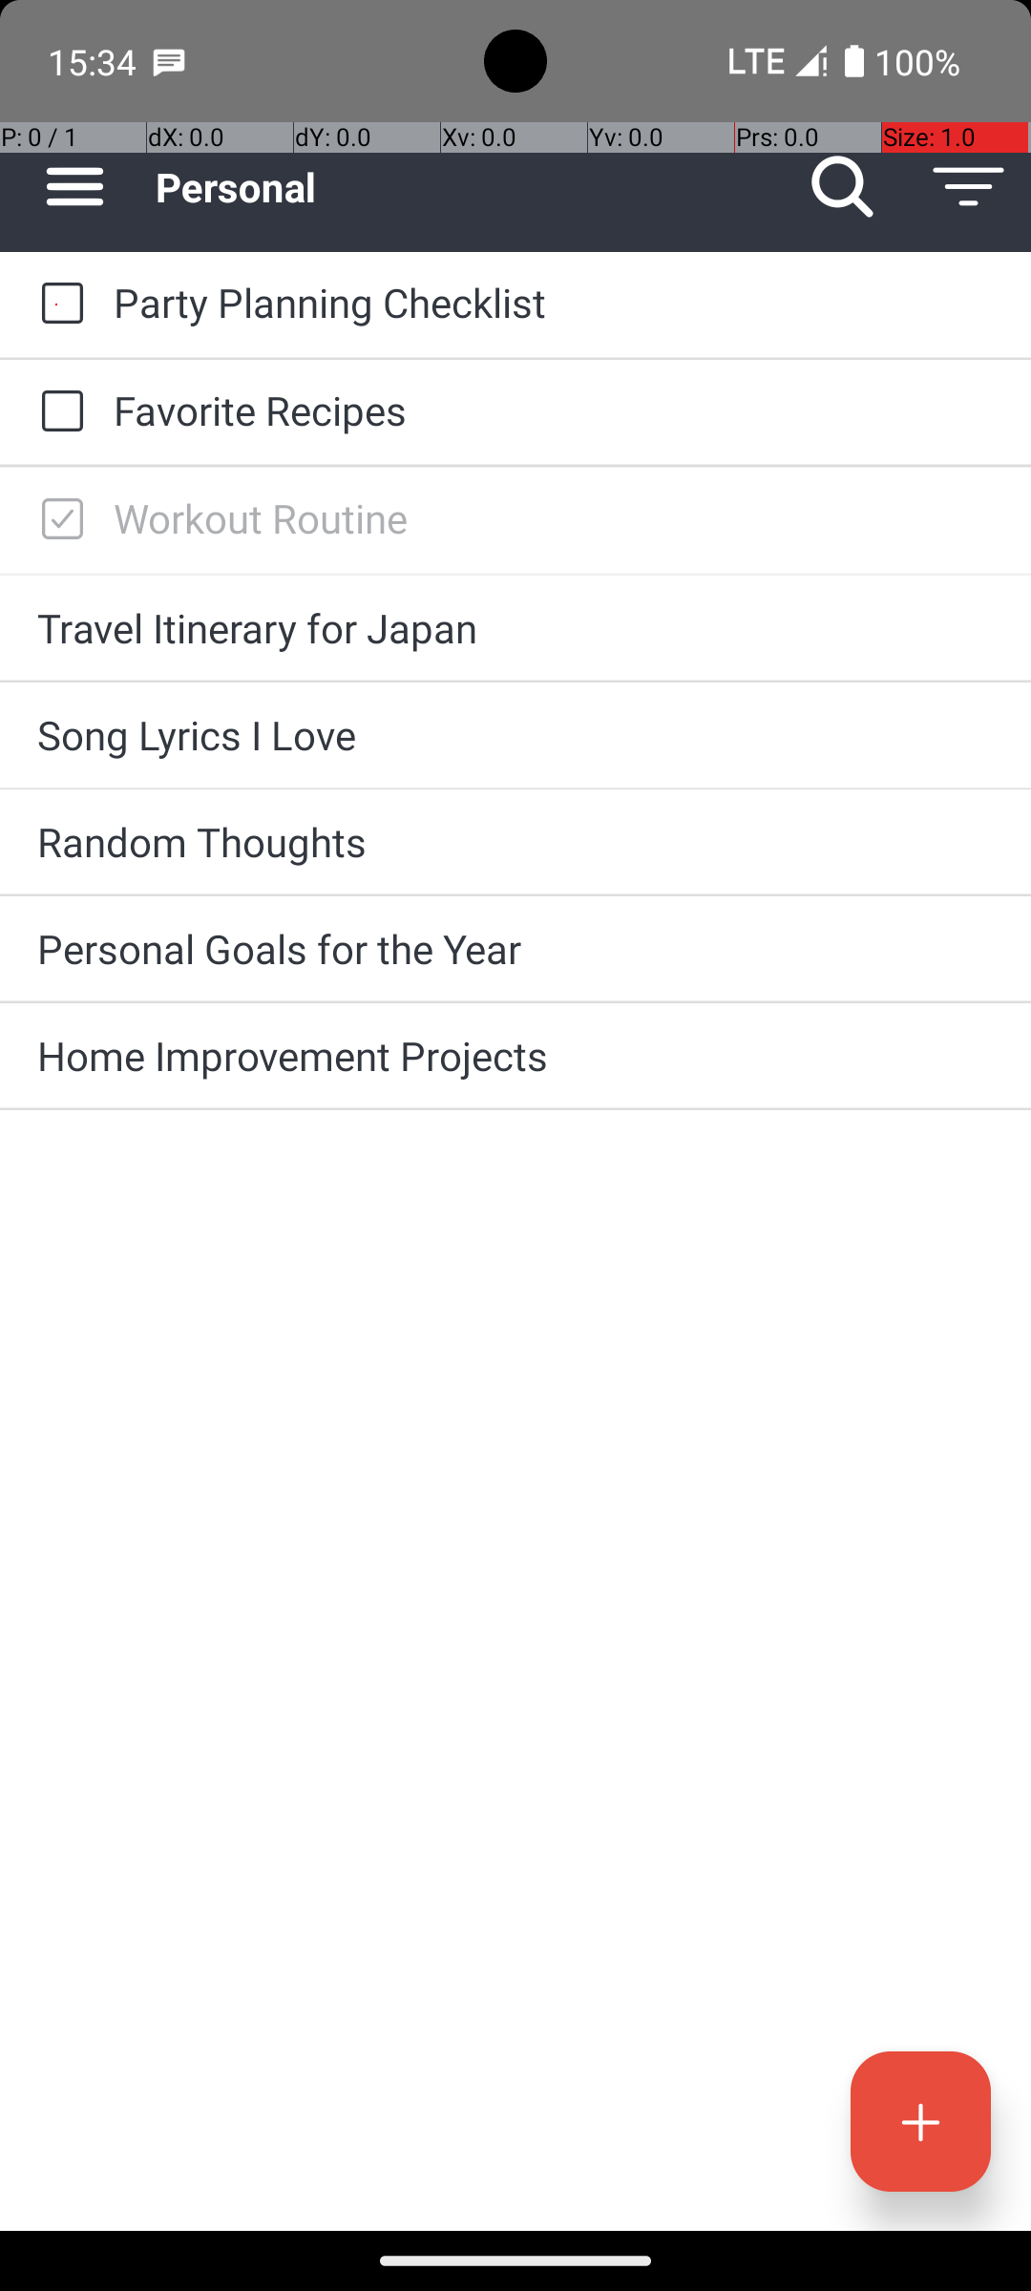  I want to click on Favorite Recipes, so click(554, 410).